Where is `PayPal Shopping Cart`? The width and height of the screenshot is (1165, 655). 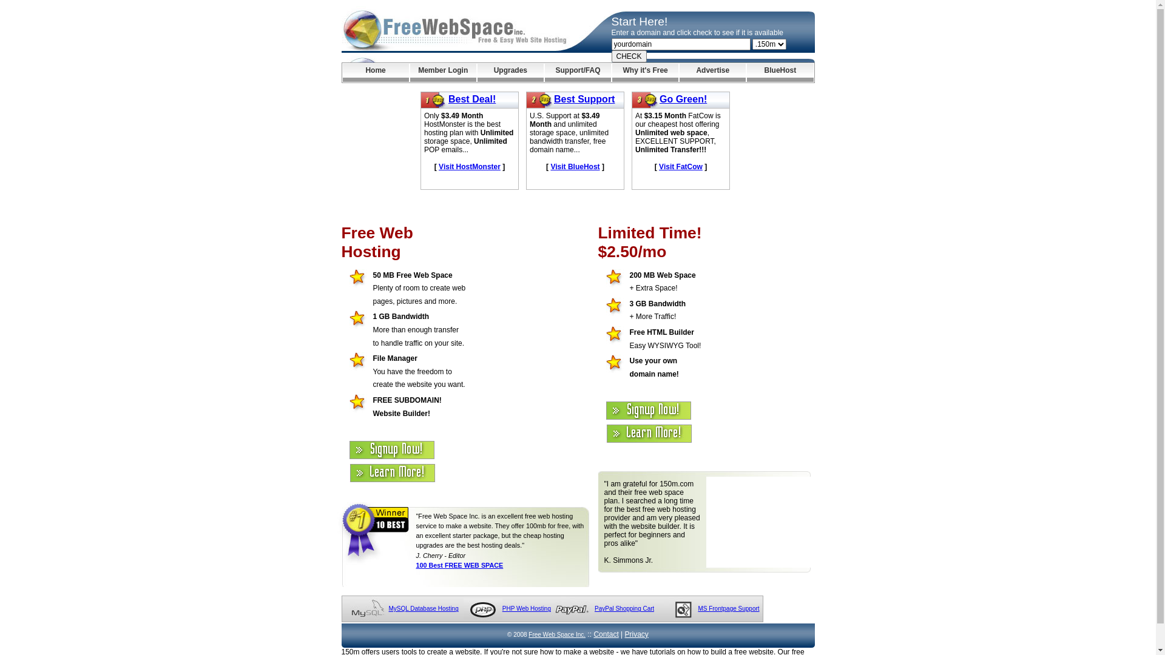 PayPal Shopping Cart is located at coordinates (624, 609).